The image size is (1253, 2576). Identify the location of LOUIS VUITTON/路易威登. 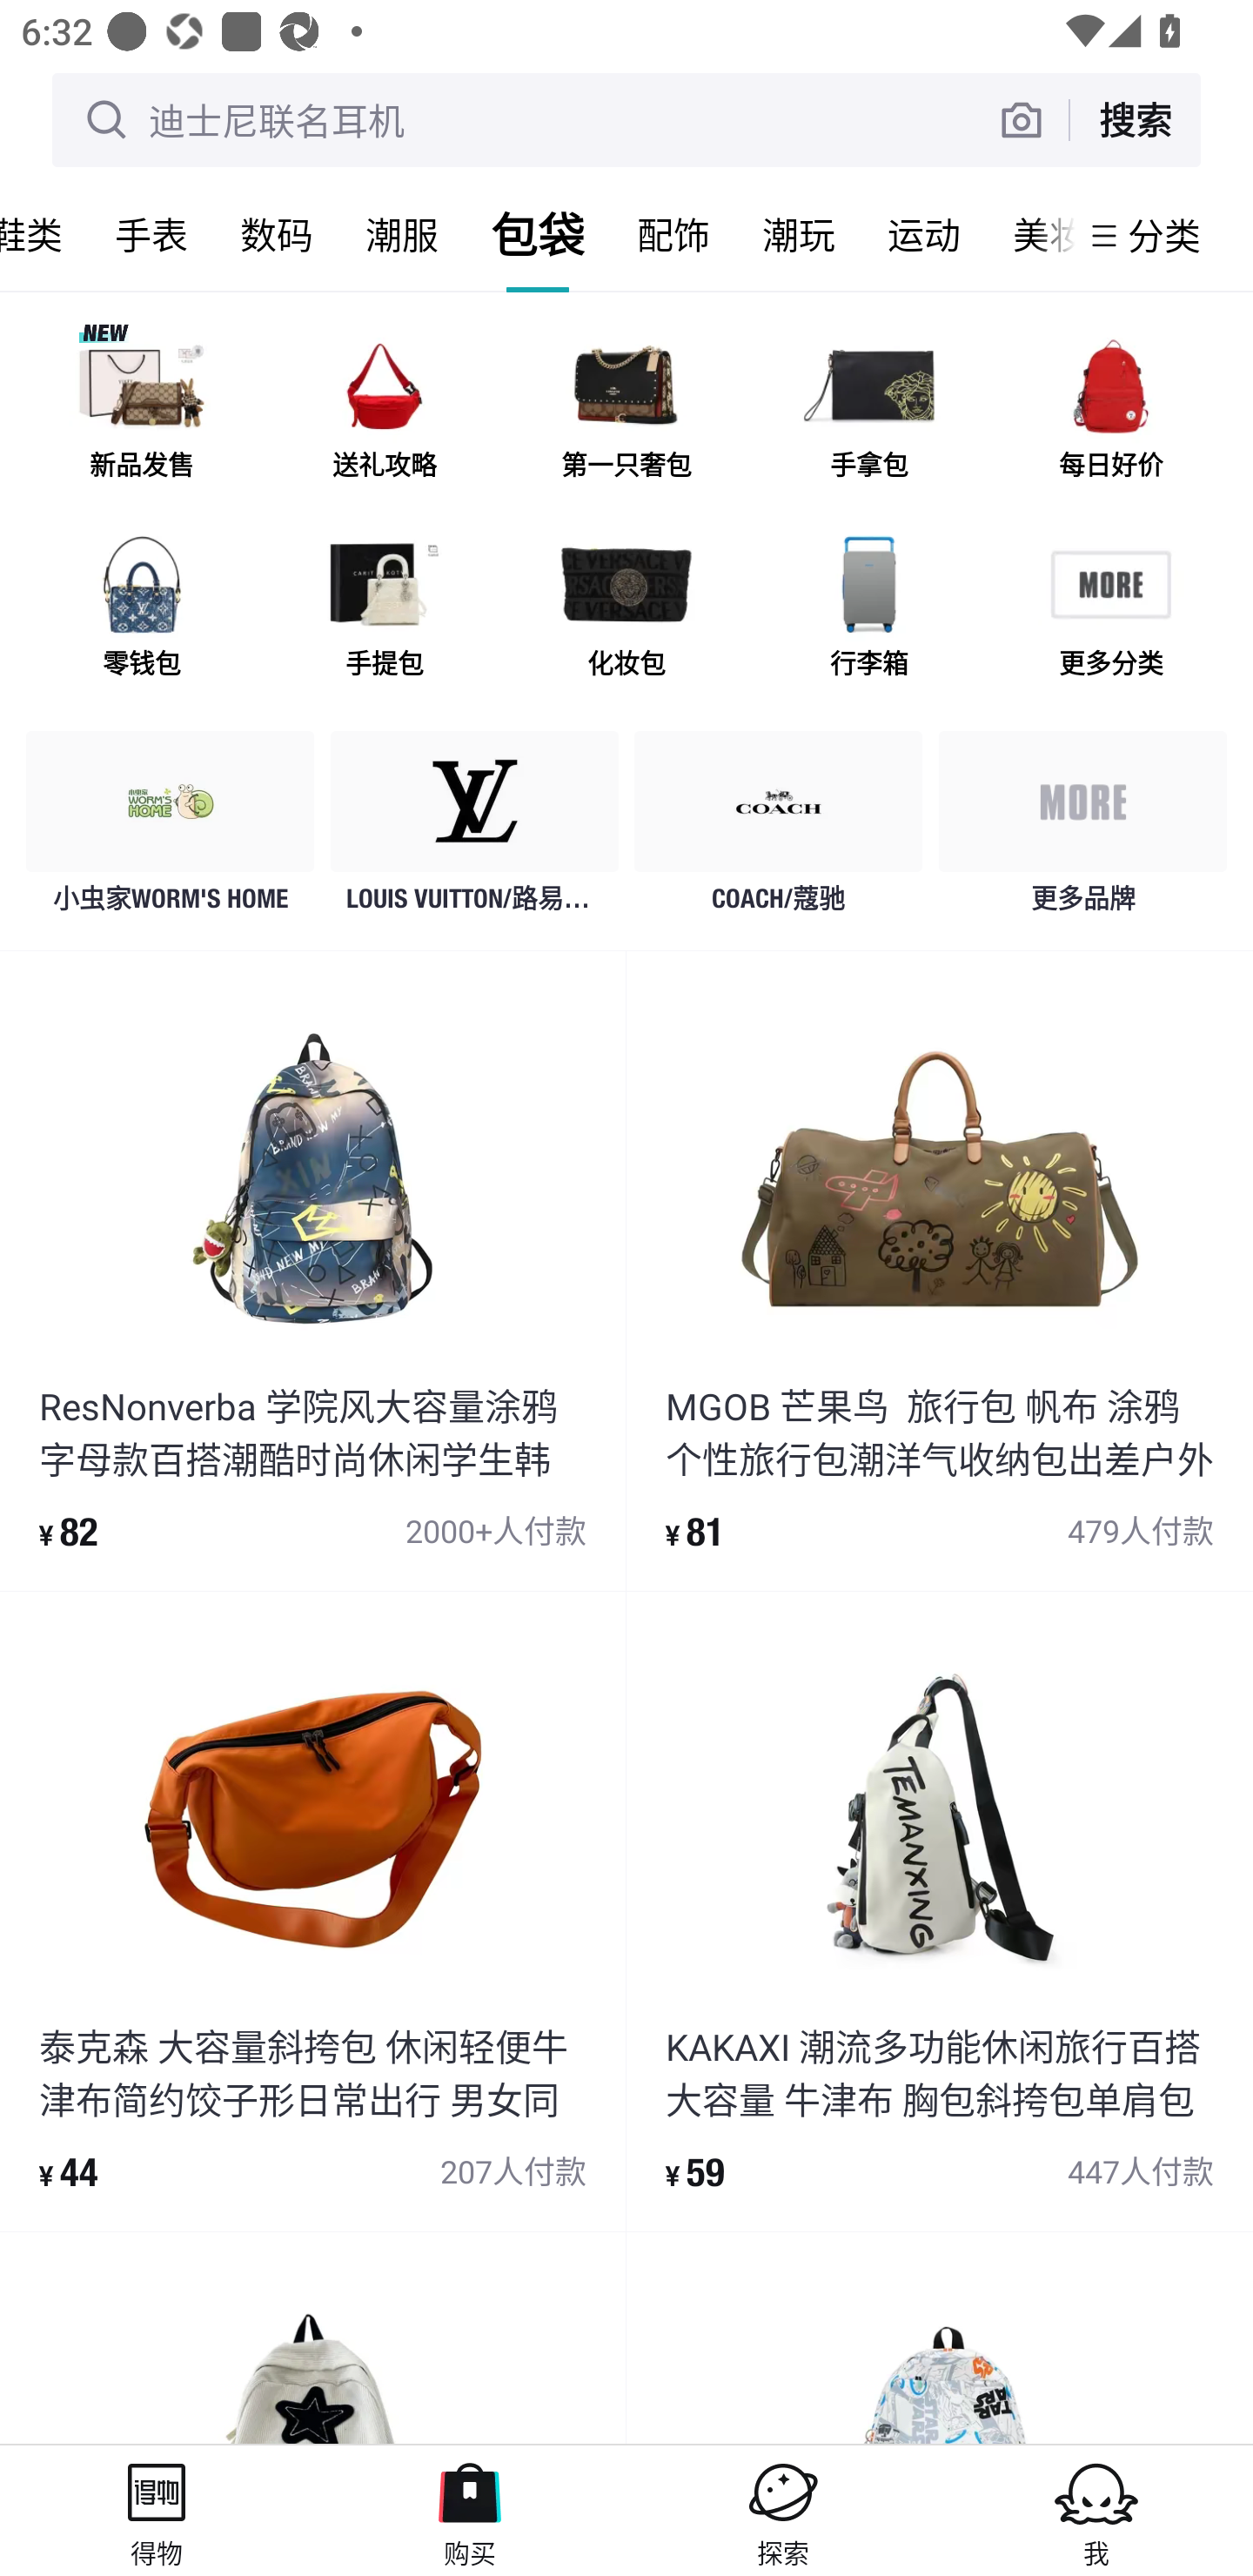
(475, 830).